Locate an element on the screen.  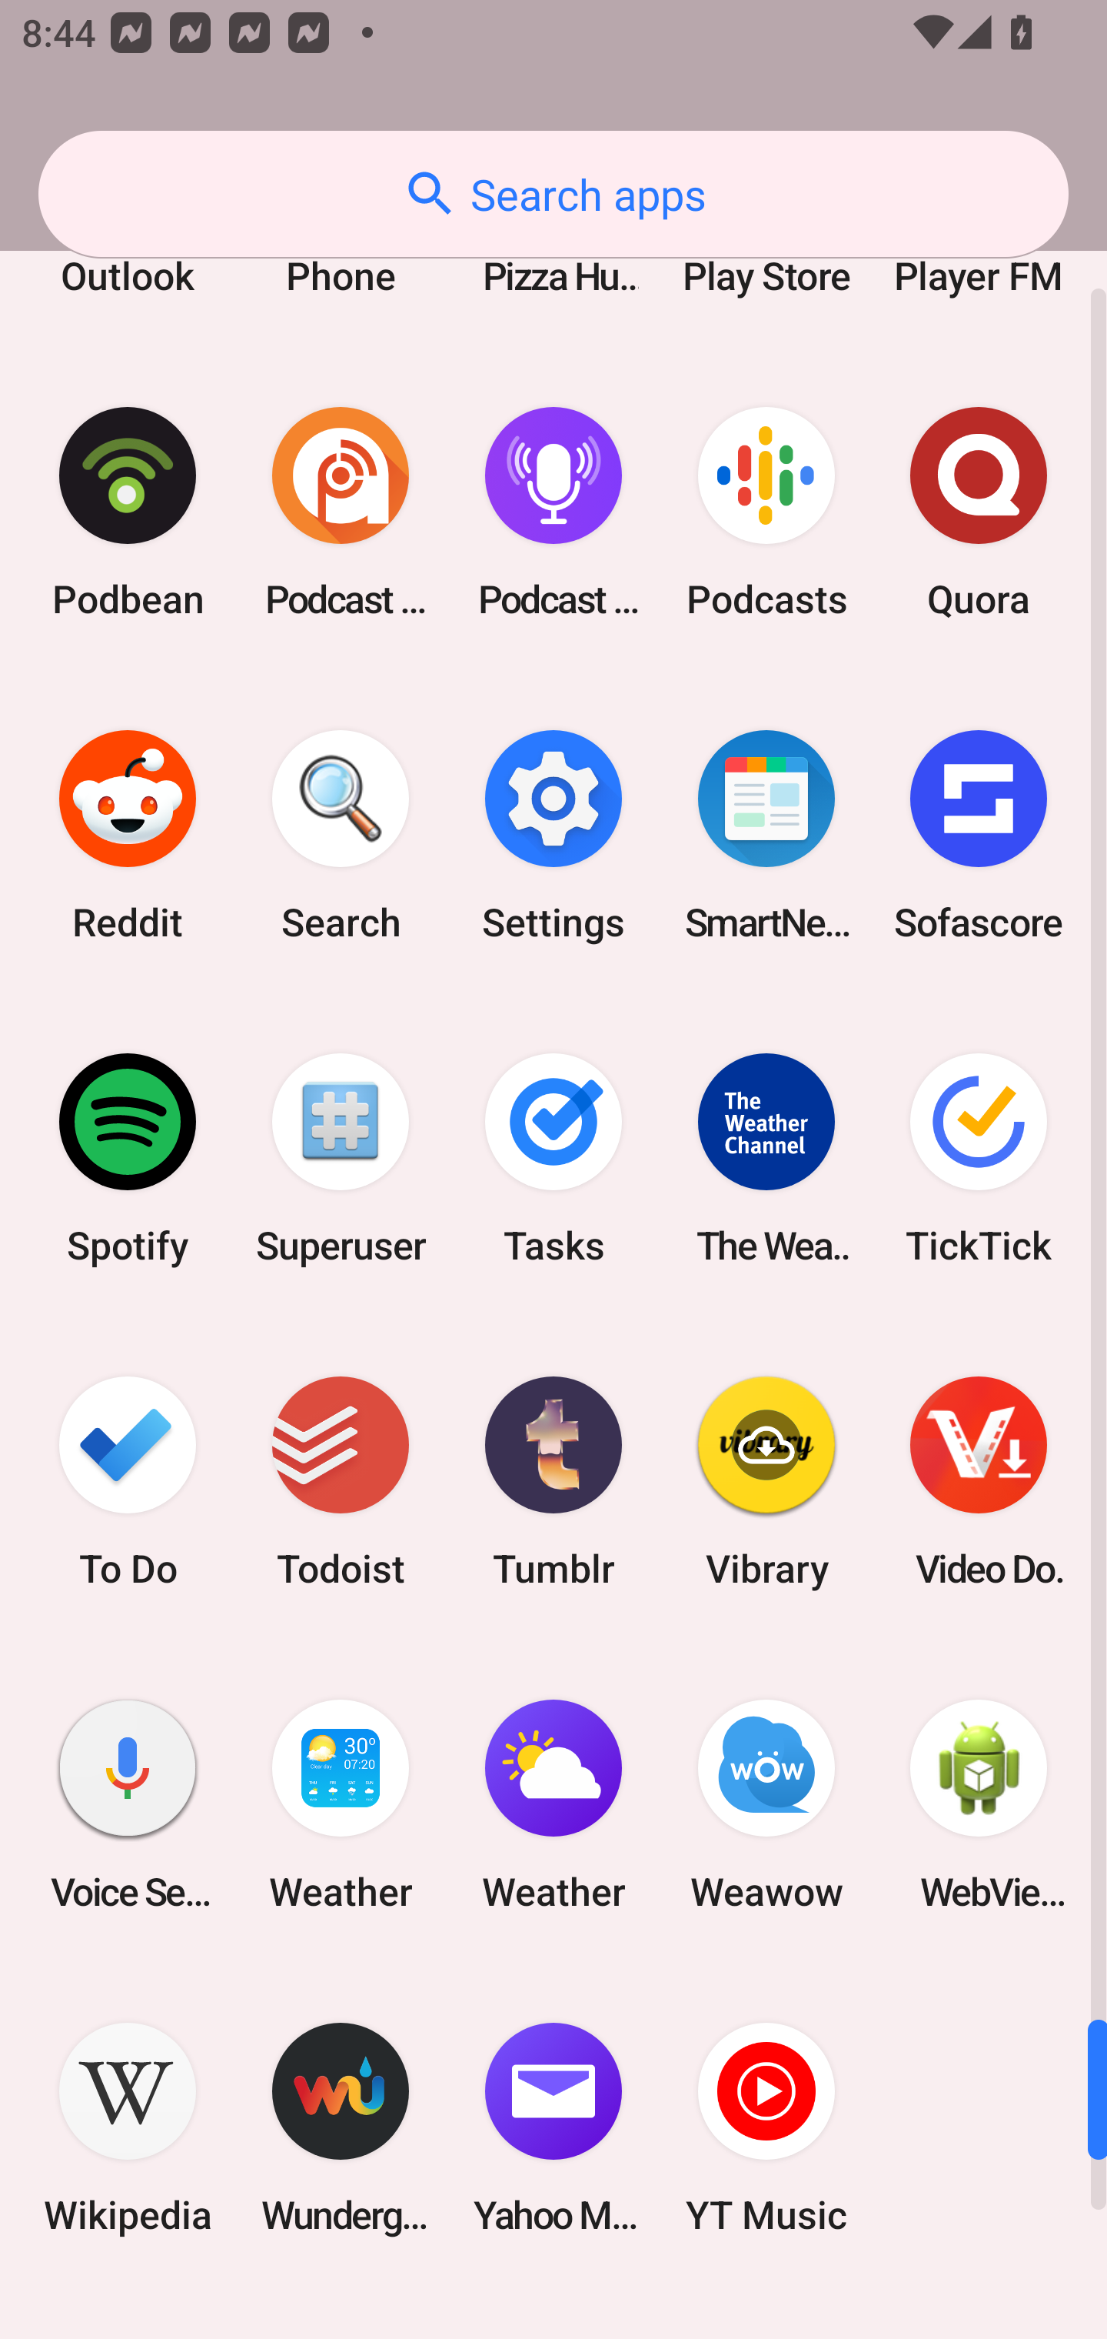
To Do is located at coordinates (128, 1482).